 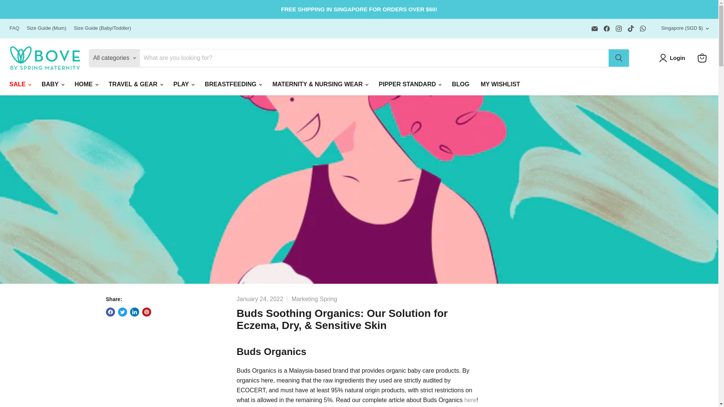 I want to click on FAQ, so click(x=14, y=29).